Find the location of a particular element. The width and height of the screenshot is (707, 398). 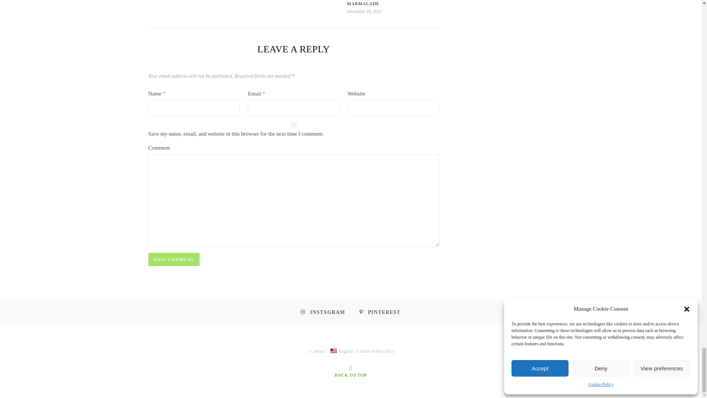

yes is located at coordinates (293, 125).